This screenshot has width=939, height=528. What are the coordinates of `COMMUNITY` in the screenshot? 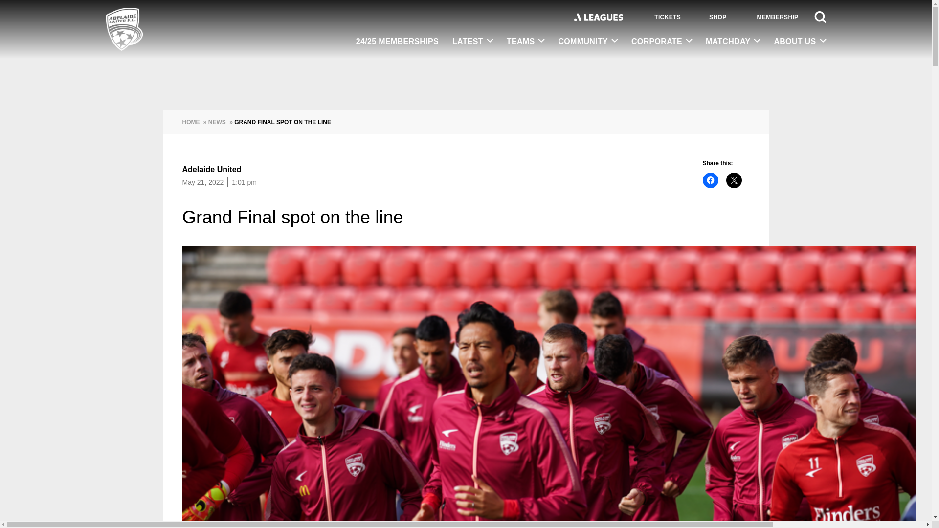 It's located at (588, 42).